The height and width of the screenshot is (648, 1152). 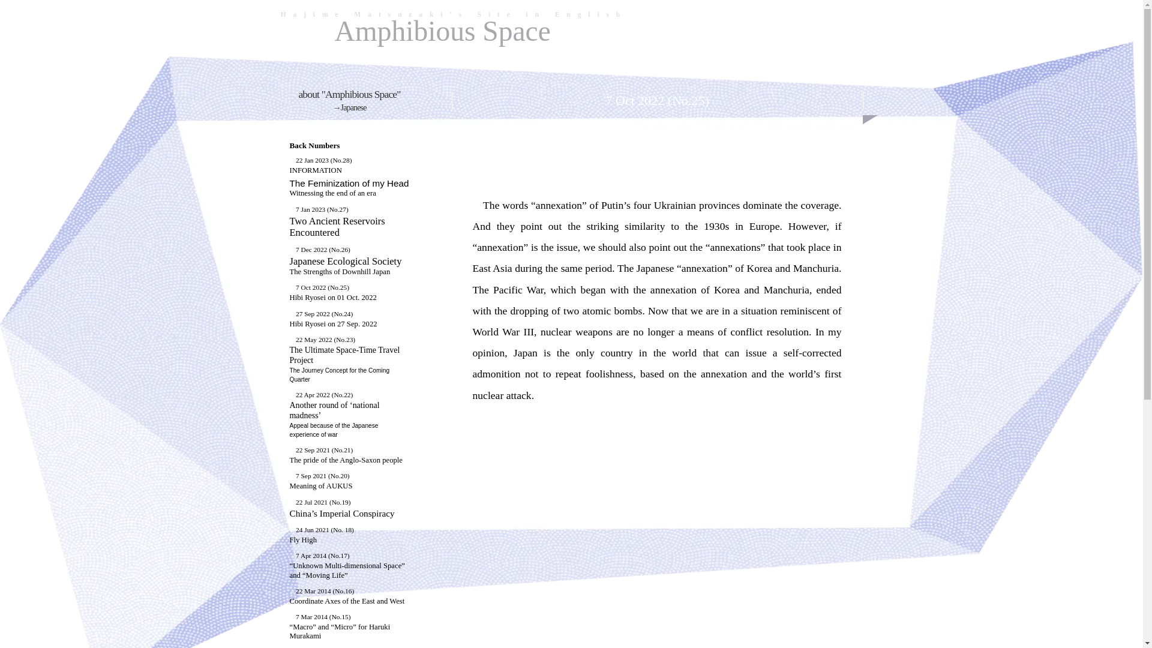 What do you see at coordinates (332, 324) in the screenshot?
I see `INFORMATION` at bounding box center [332, 324].